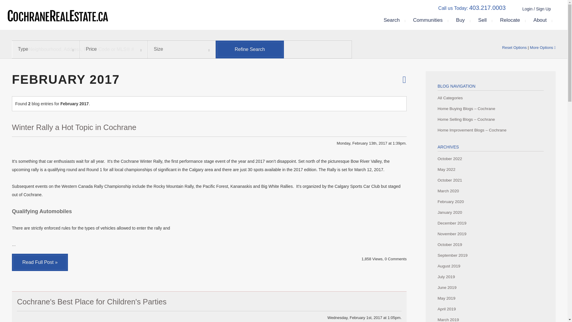  What do you see at coordinates (490, 159) in the screenshot?
I see `October 2022` at bounding box center [490, 159].